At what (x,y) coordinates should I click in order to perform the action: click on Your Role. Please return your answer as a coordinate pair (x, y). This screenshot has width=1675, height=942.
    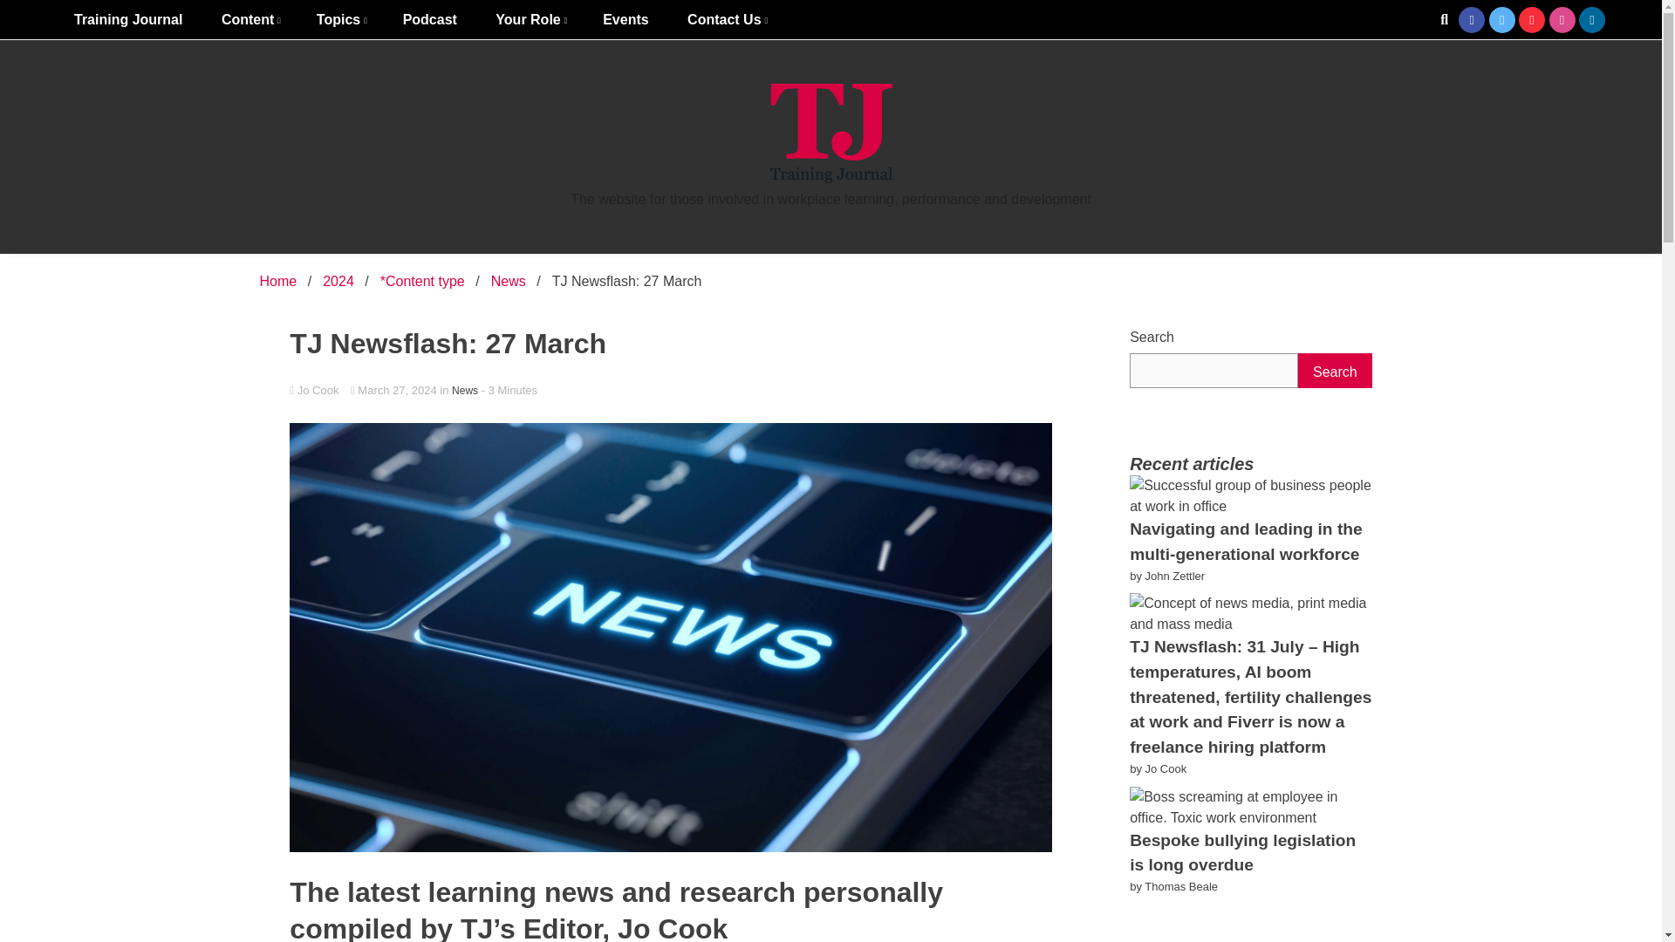
    Looking at the image, I should click on (529, 19).